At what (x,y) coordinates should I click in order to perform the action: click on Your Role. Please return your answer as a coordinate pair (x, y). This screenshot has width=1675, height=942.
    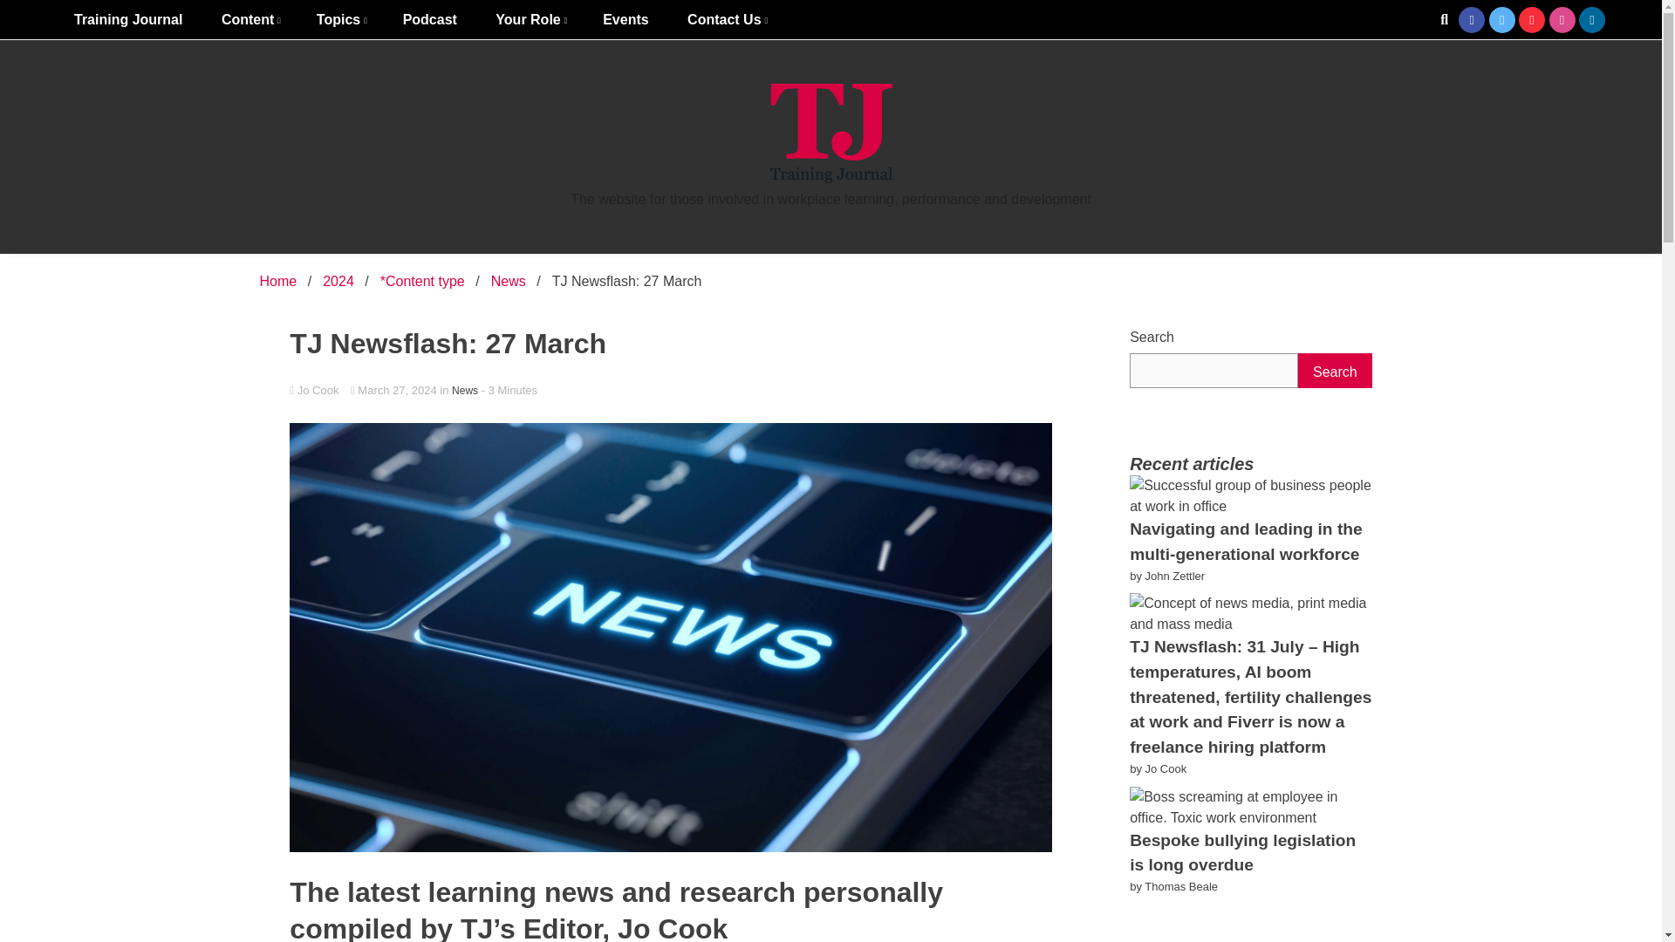
    Looking at the image, I should click on (529, 19).